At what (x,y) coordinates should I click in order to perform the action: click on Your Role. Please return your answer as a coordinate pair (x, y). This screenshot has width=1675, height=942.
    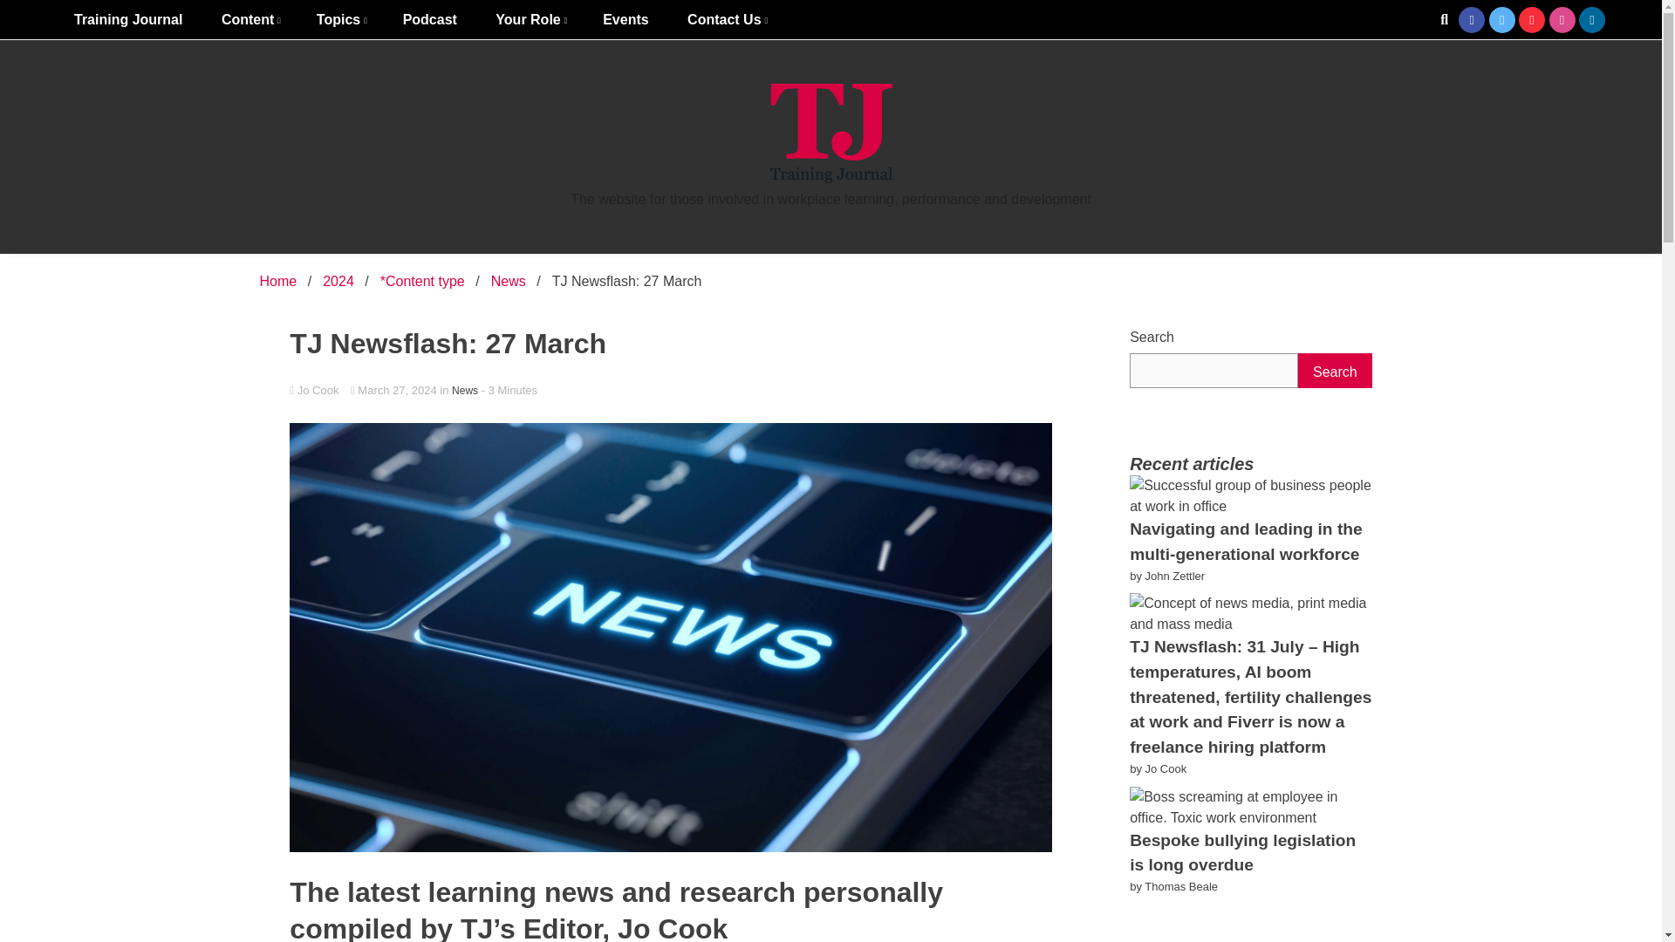
    Looking at the image, I should click on (529, 19).